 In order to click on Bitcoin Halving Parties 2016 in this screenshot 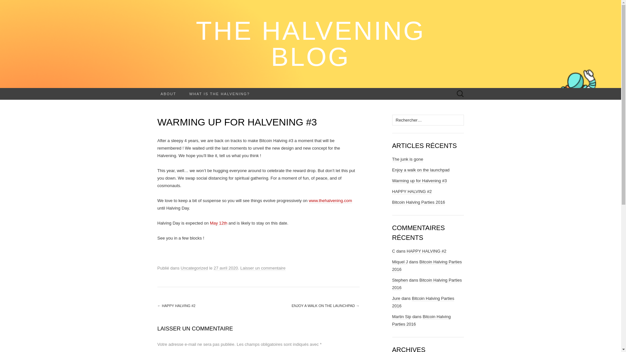, I will do `click(421, 321)`.